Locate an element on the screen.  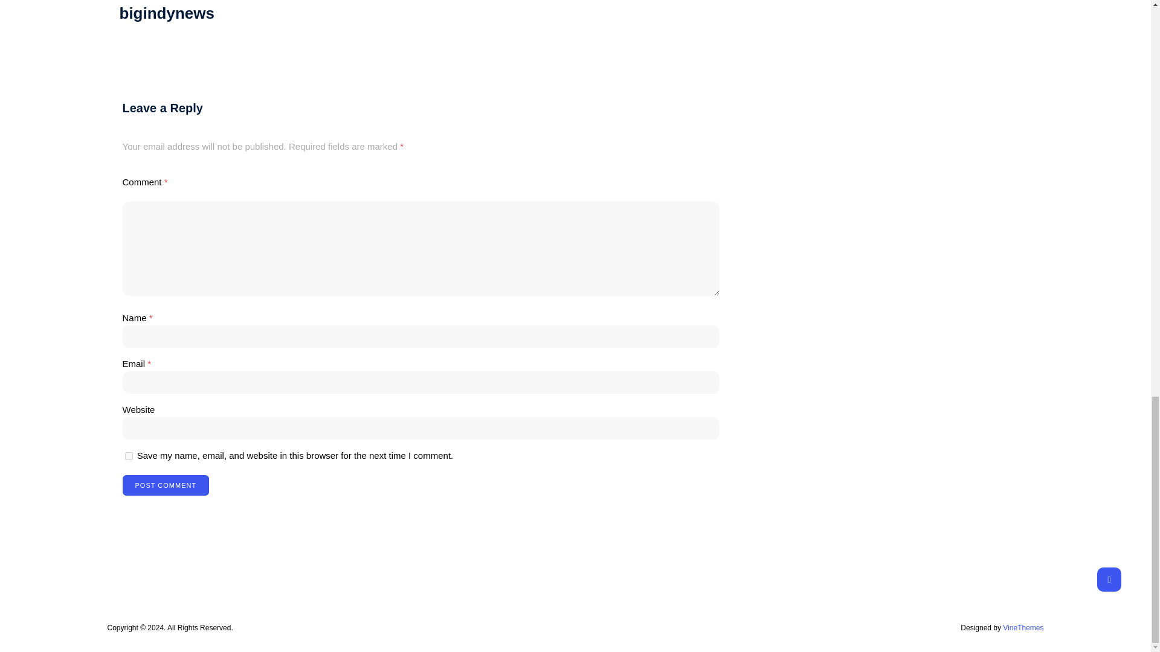
VineThemes is located at coordinates (1023, 627).